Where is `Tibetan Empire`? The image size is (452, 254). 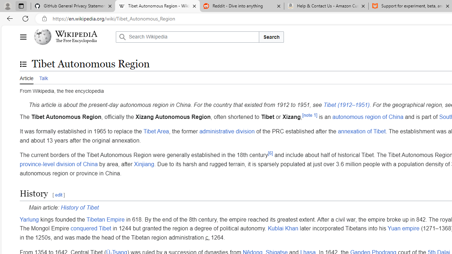 Tibetan Empire is located at coordinates (105, 219).